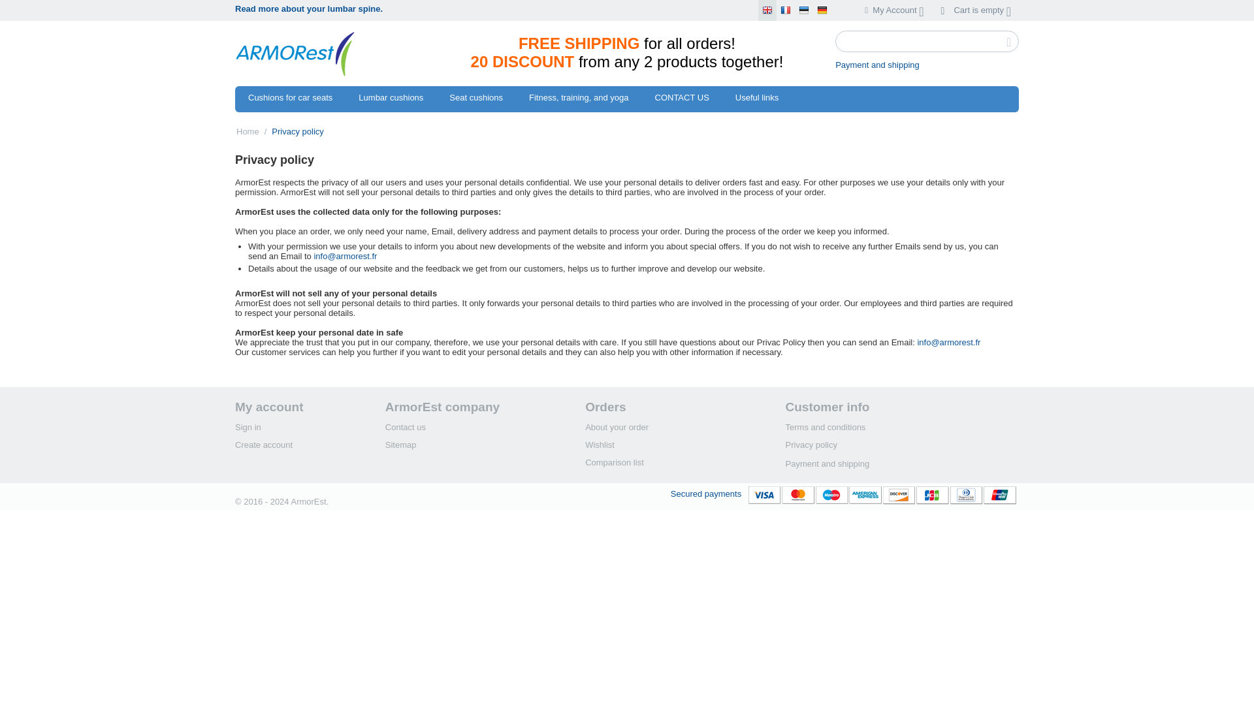 Image resolution: width=1254 pixels, height=705 pixels. I want to click on About your order, so click(617, 427).